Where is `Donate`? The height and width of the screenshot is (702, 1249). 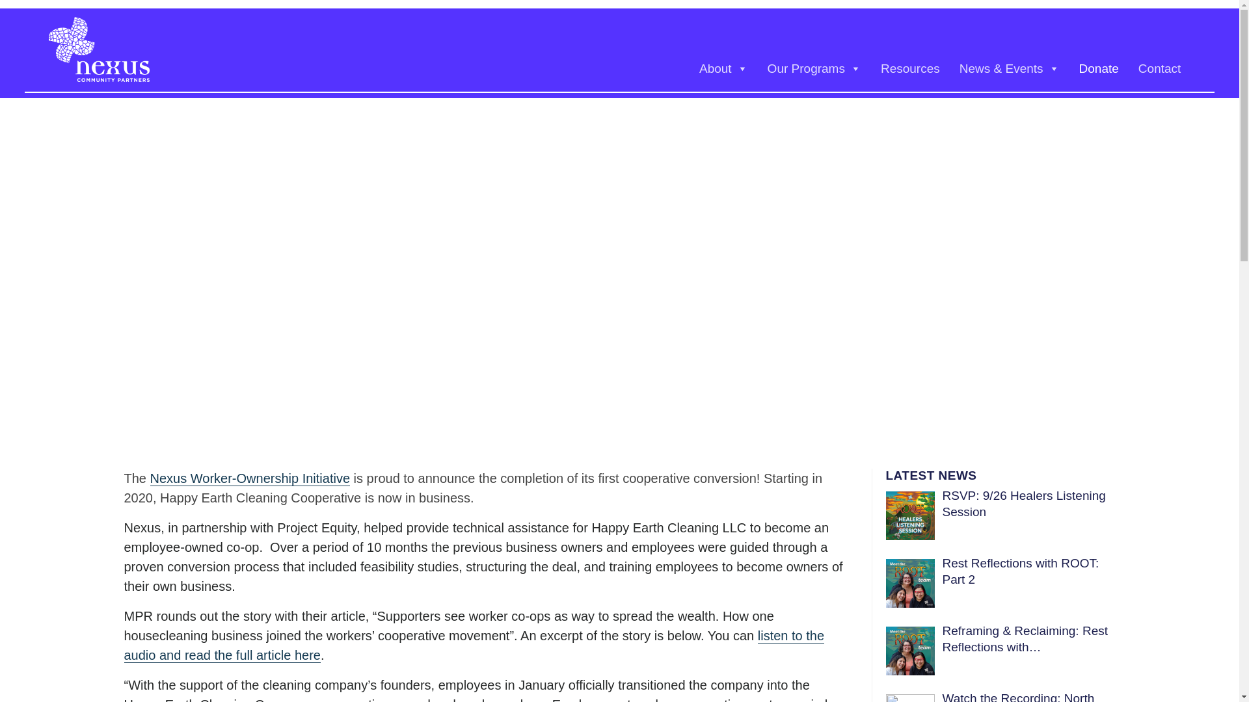
Donate is located at coordinates (1099, 69).